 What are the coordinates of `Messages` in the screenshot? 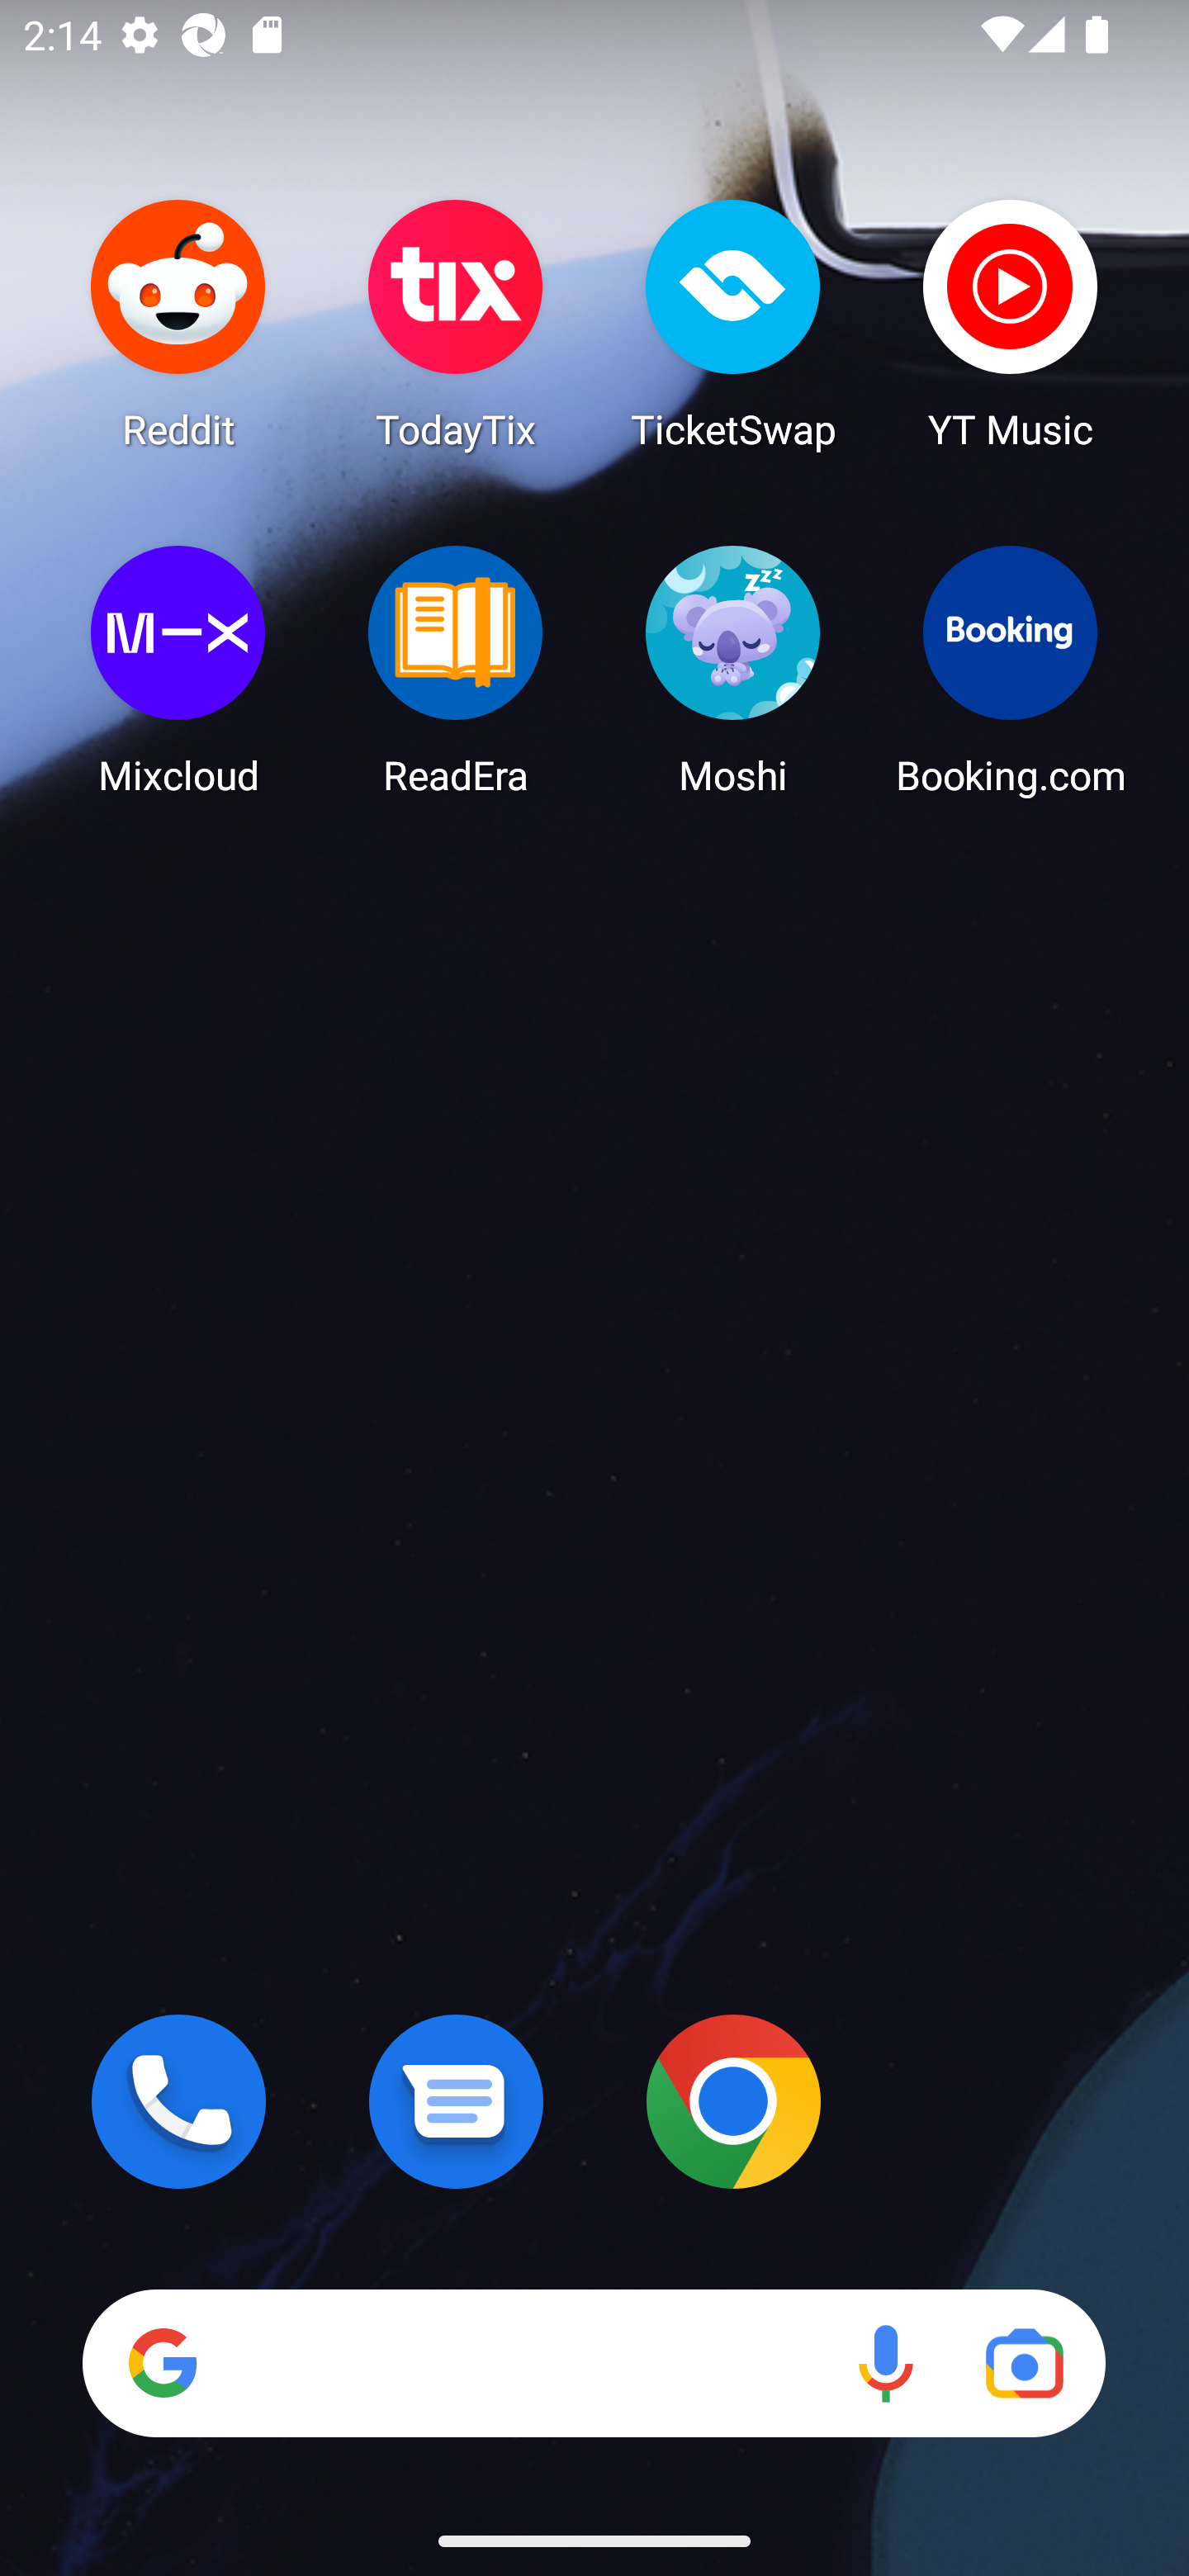 It's located at (456, 2101).